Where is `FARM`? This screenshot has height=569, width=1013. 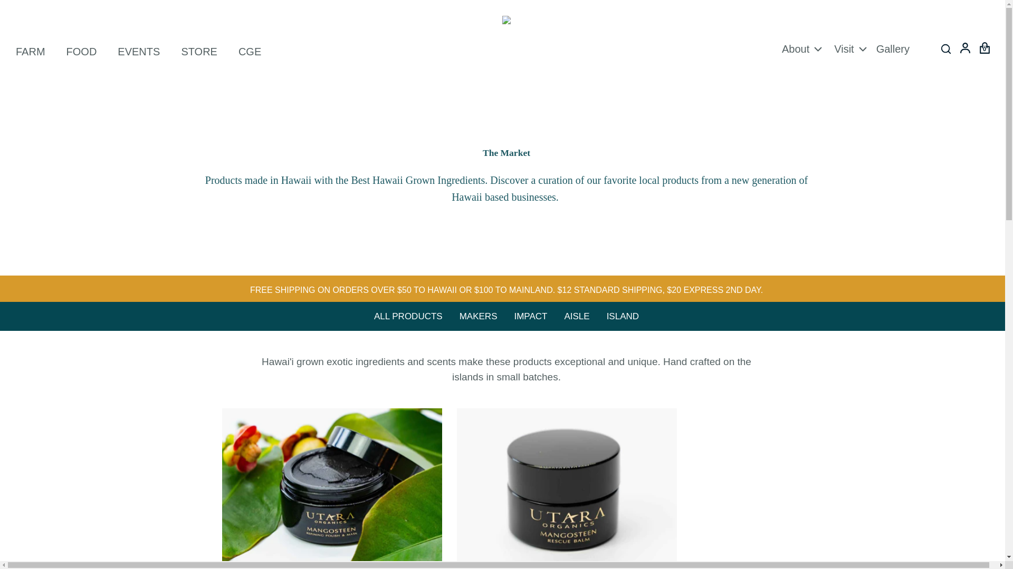 FARM is located at coordinates (31, 53).